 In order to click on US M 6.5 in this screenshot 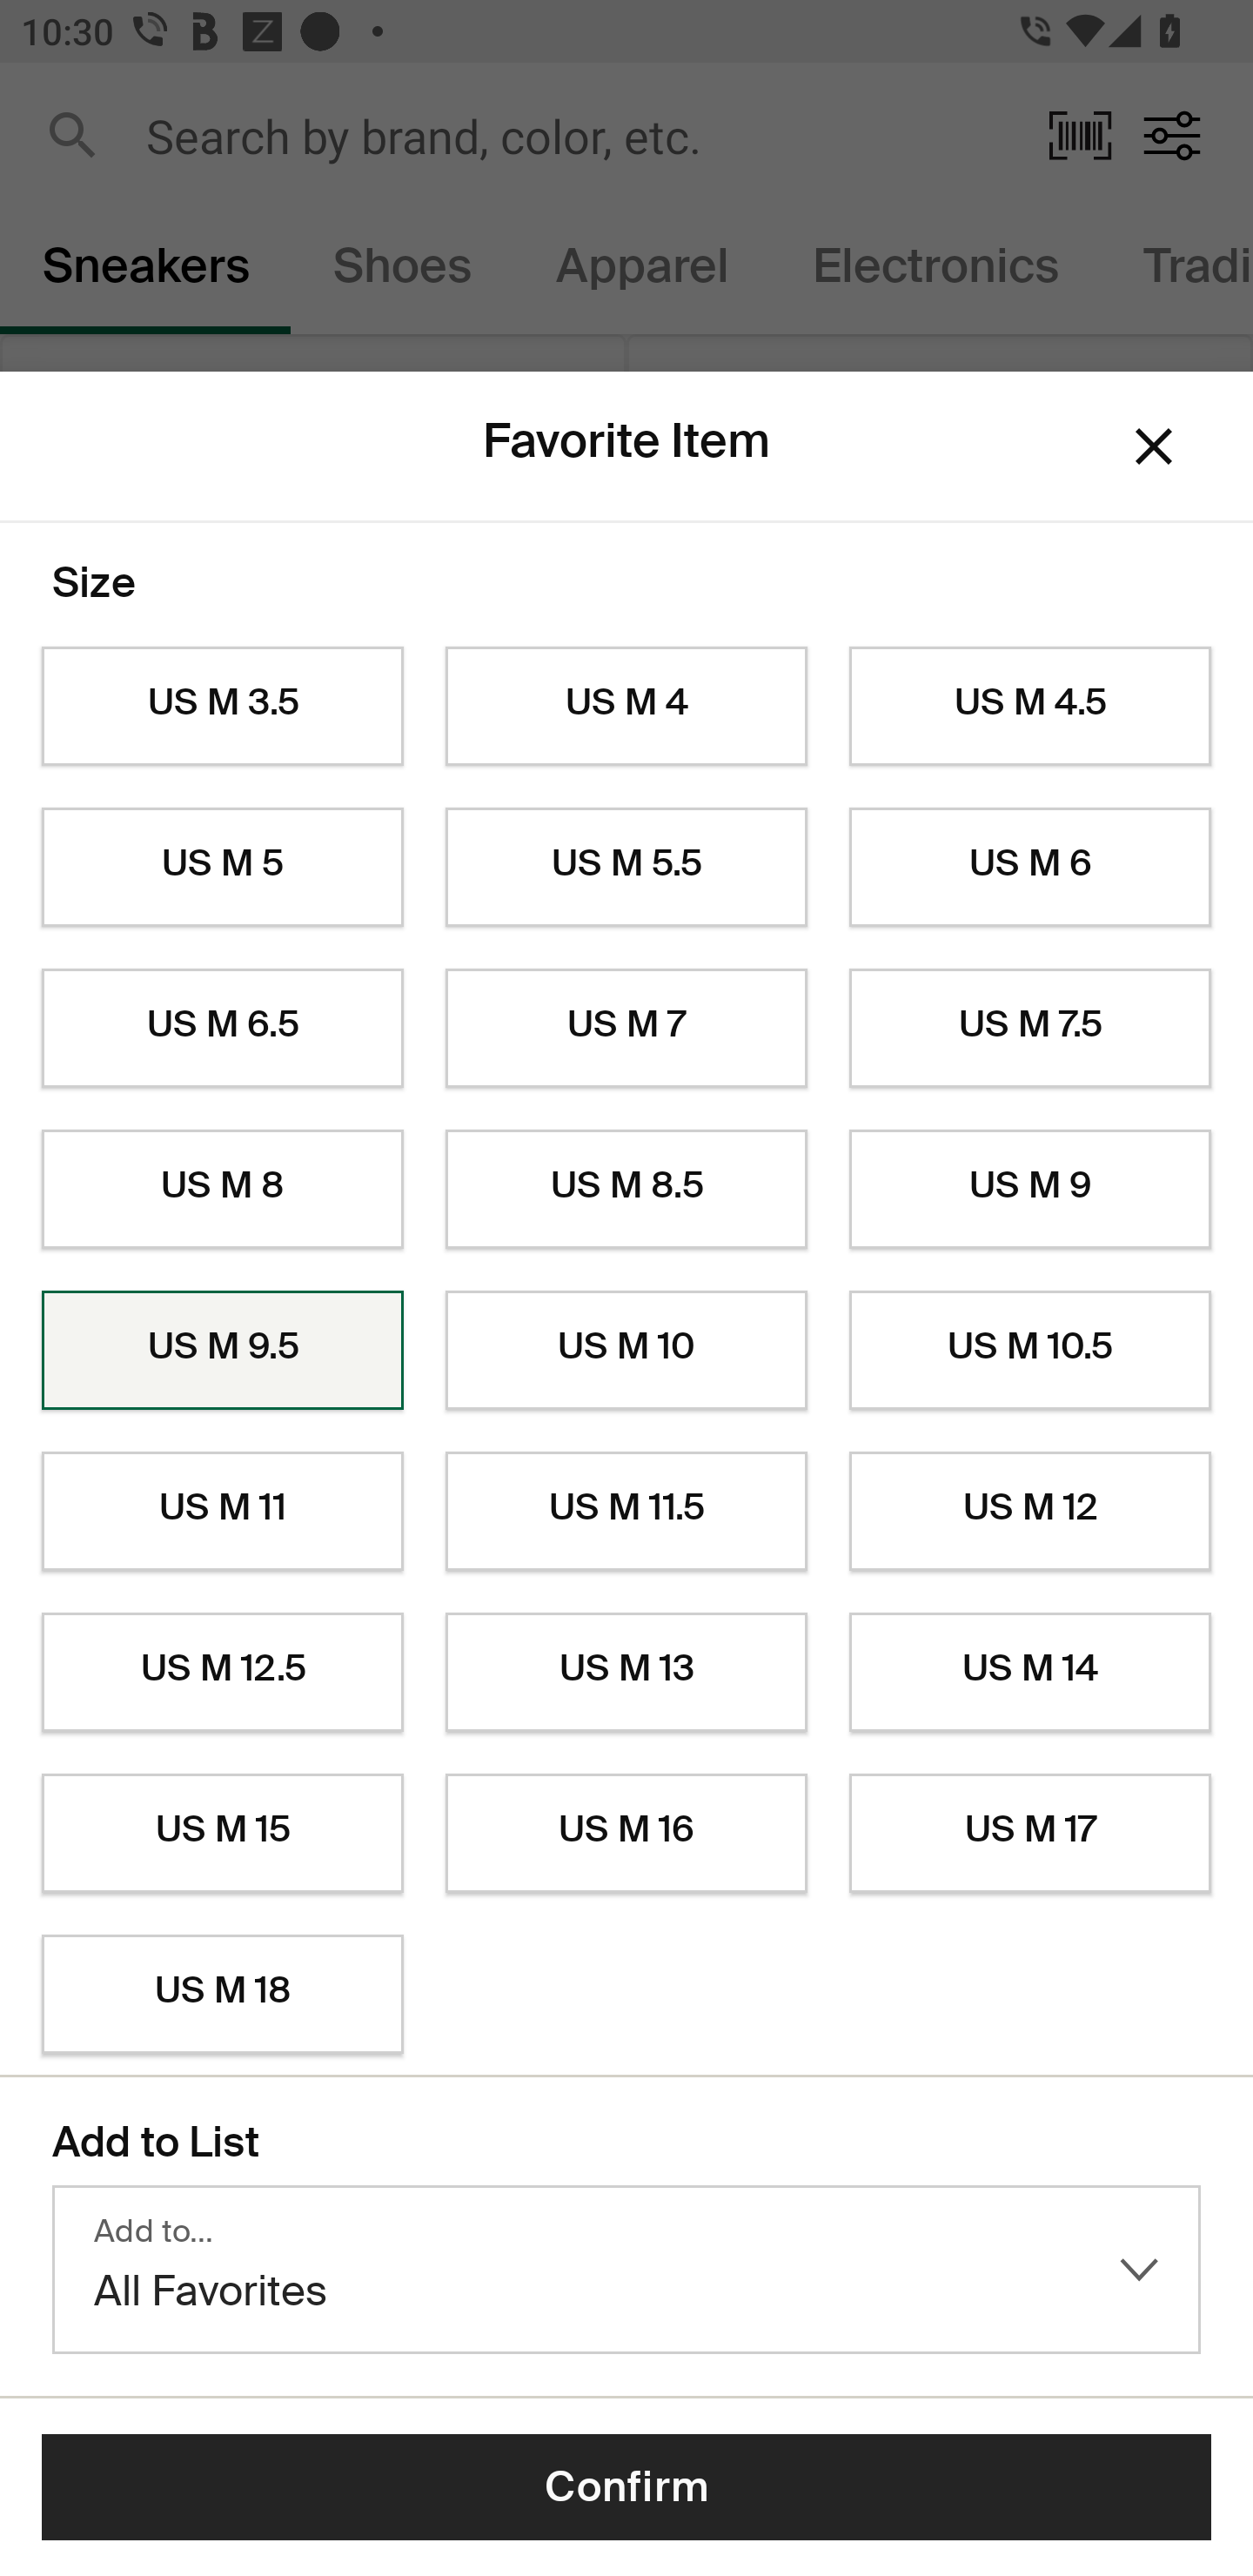, I will do `click(222, 1029)`.